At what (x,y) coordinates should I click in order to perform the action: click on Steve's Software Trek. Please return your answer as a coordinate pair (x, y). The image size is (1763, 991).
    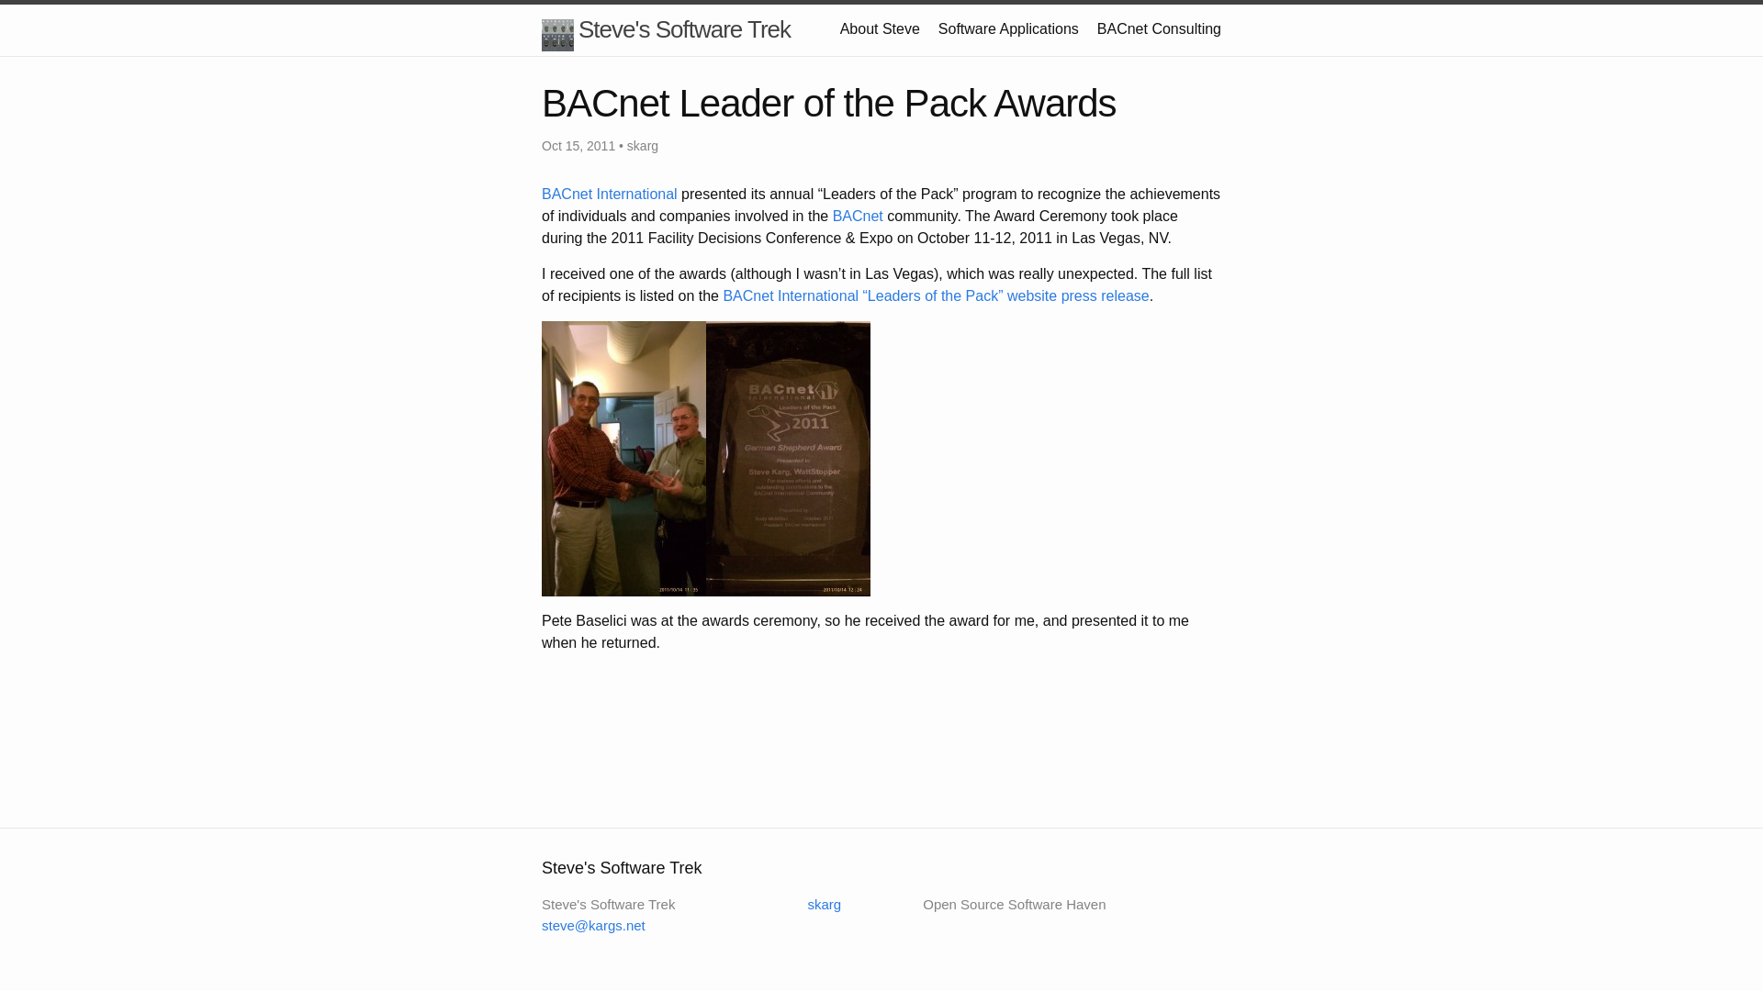
    Looking at the image, I should click on (665, 29).